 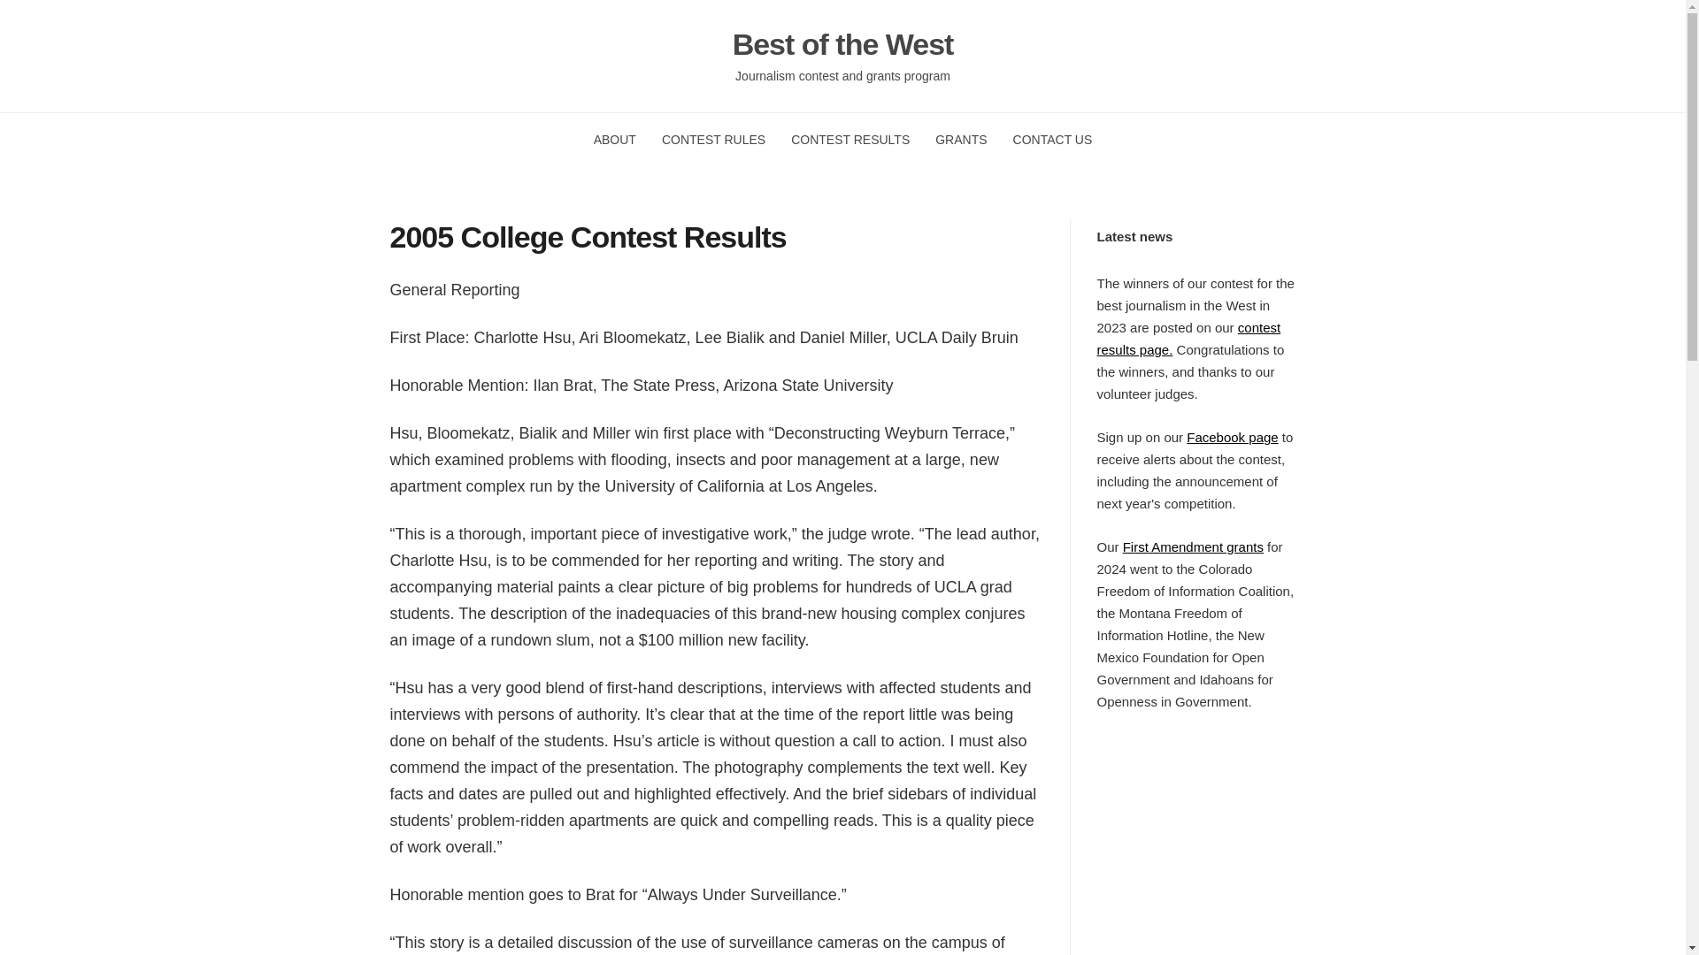 What do you see at coordinates (1052, 140) in the screenshot?
I see `CONTACT US` at bounding box center [1052, 140].